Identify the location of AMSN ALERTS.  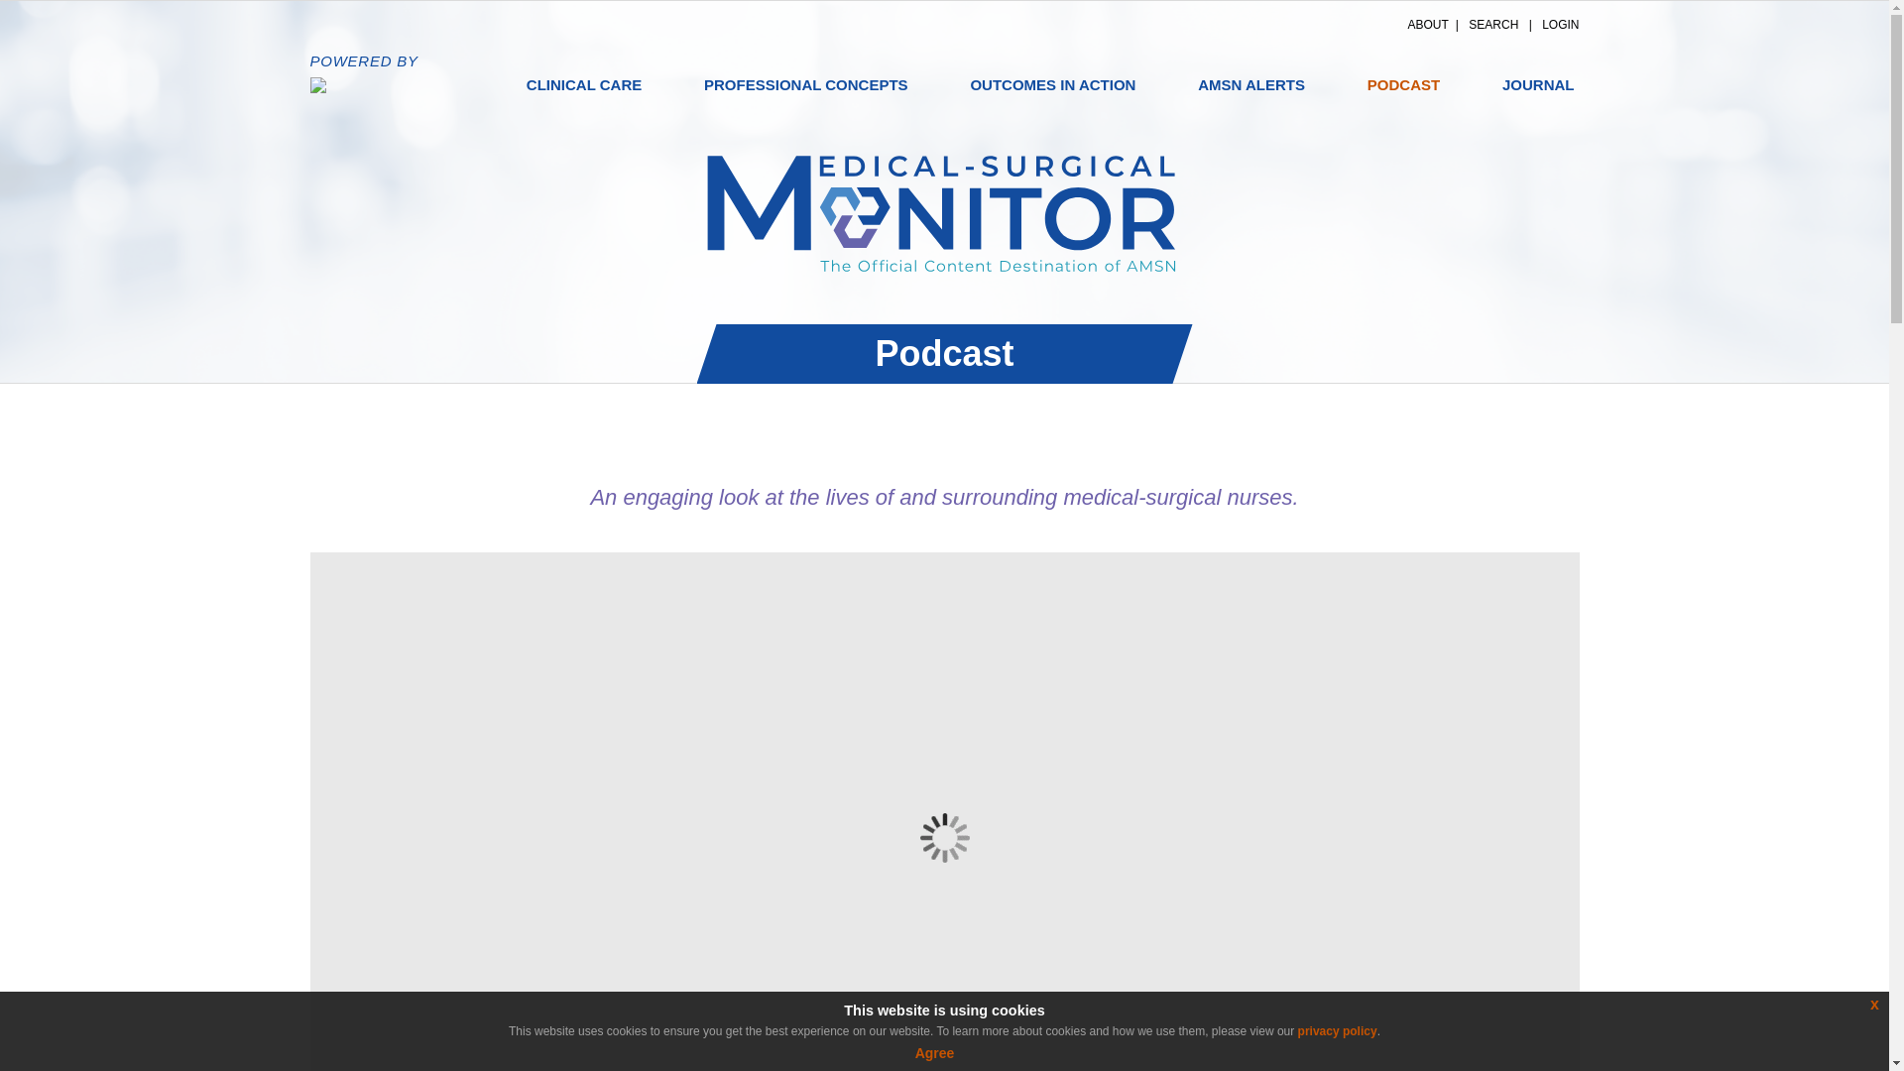
(1251, 85).